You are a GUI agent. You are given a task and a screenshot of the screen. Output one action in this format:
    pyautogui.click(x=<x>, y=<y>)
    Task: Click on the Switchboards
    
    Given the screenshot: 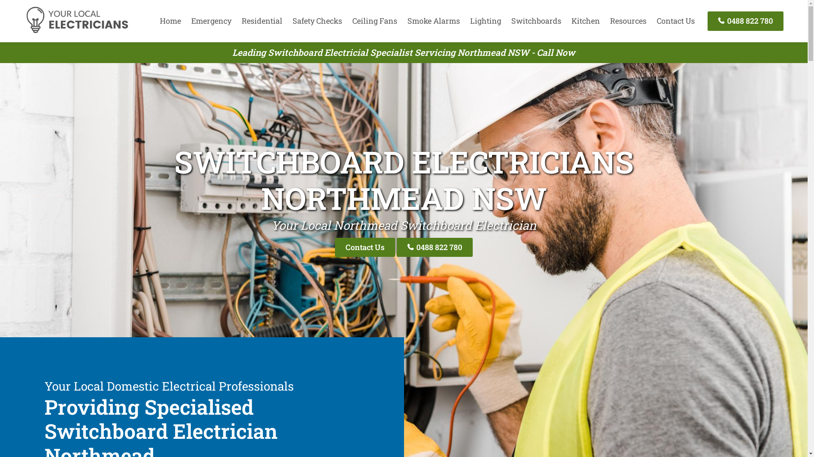 What is the action you would take?
    pyautogui.click(x=536, y=21)
    